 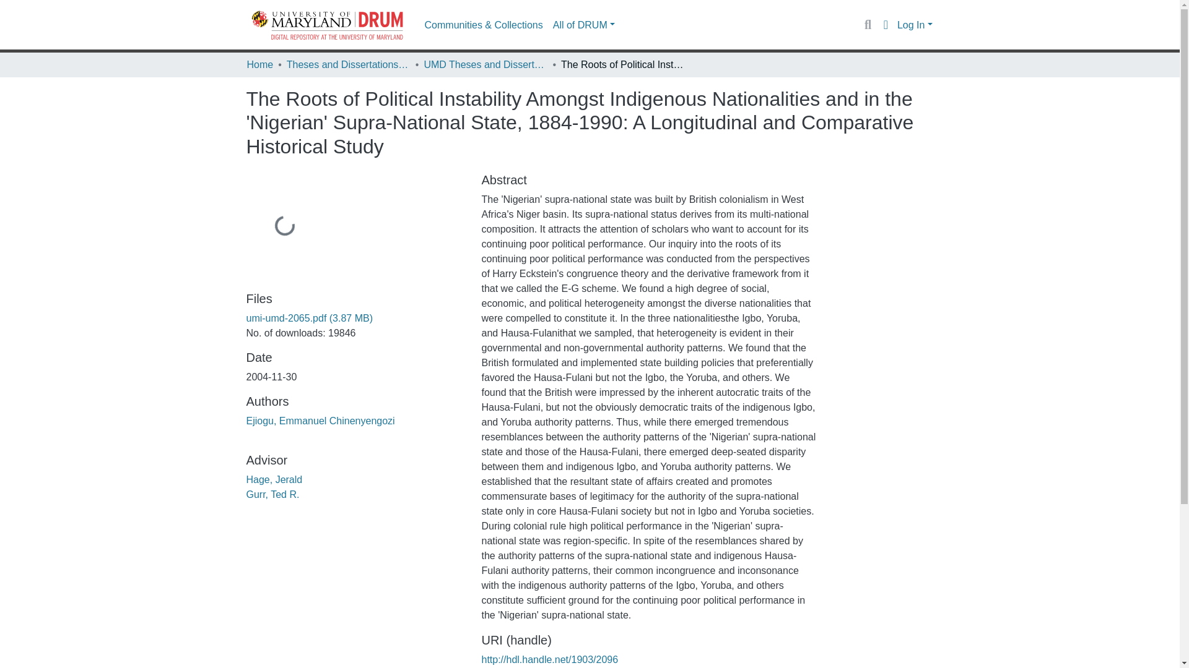 I want to click on All of DRUM, so click(x=583, y=25).